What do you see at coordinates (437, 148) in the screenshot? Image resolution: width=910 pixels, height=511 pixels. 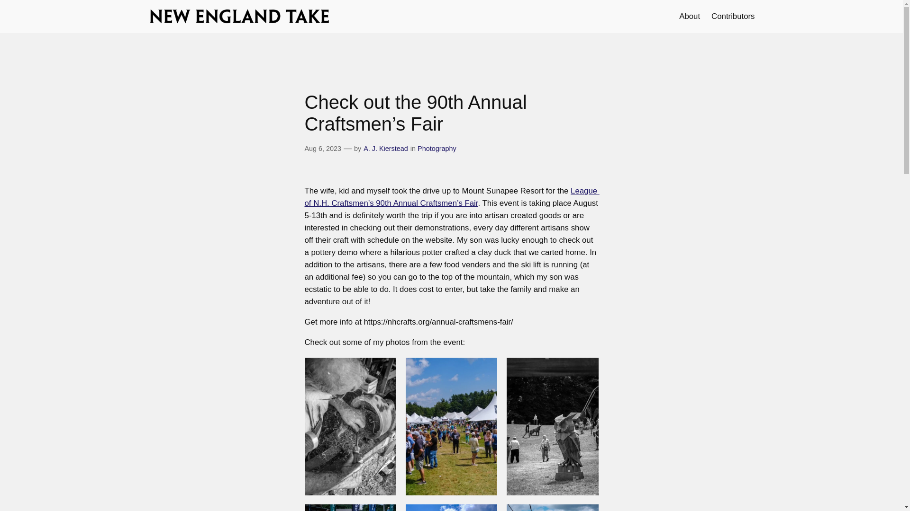 I see `Photography` at bounding box center [437, 148].